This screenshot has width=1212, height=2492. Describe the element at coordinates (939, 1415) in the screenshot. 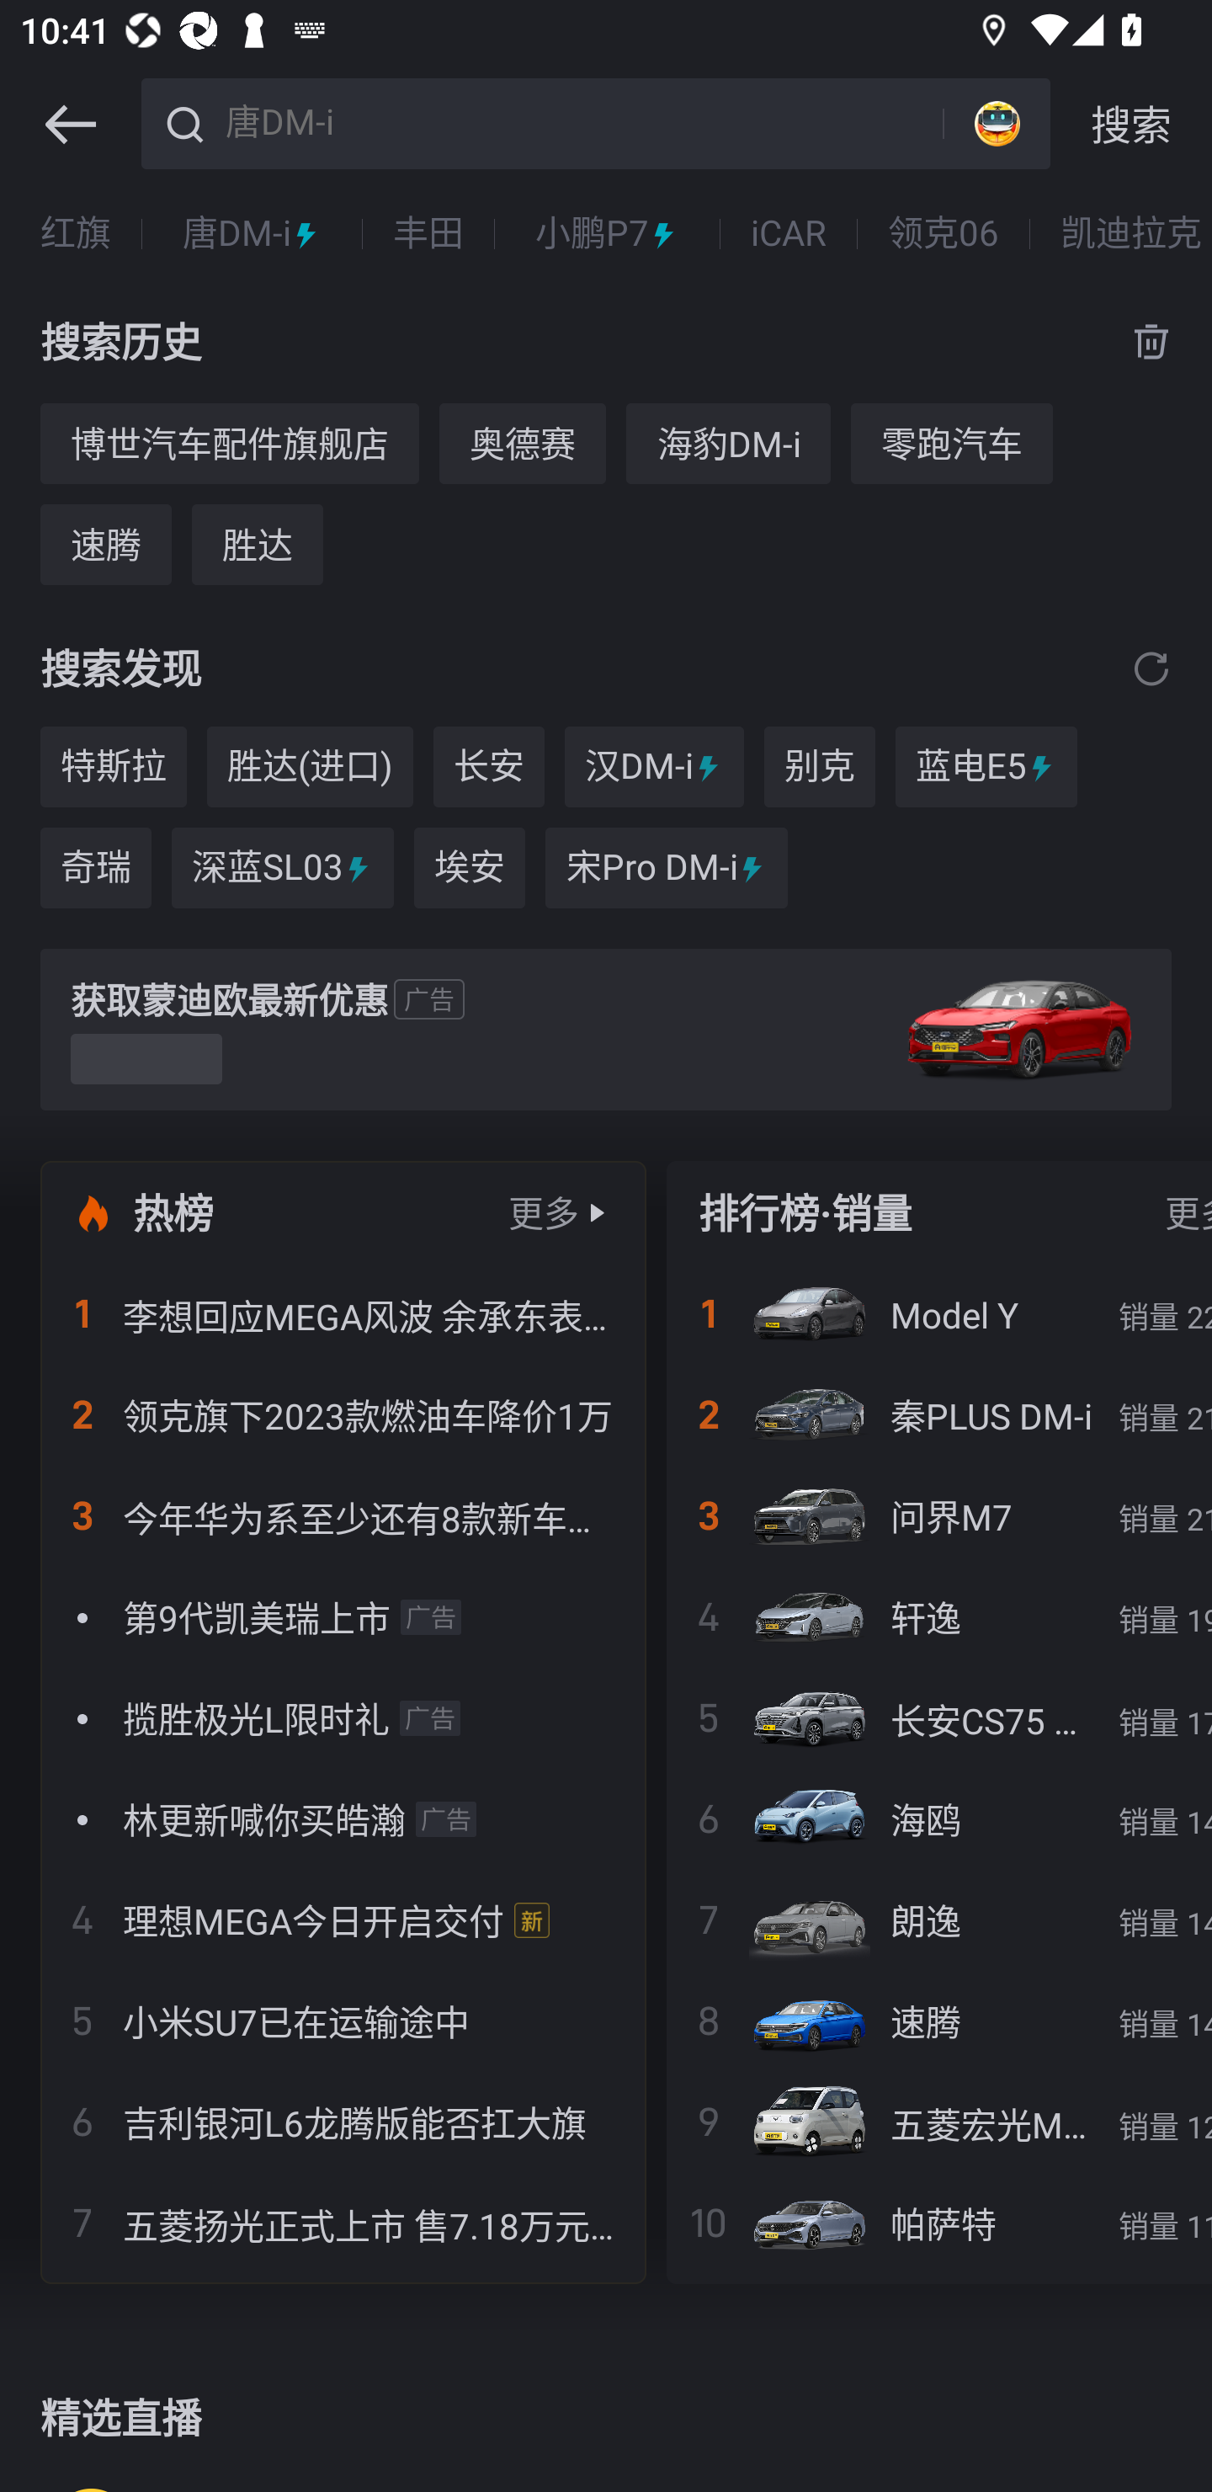

I see `秦PLUS DM-i 销量 21268` at that location.